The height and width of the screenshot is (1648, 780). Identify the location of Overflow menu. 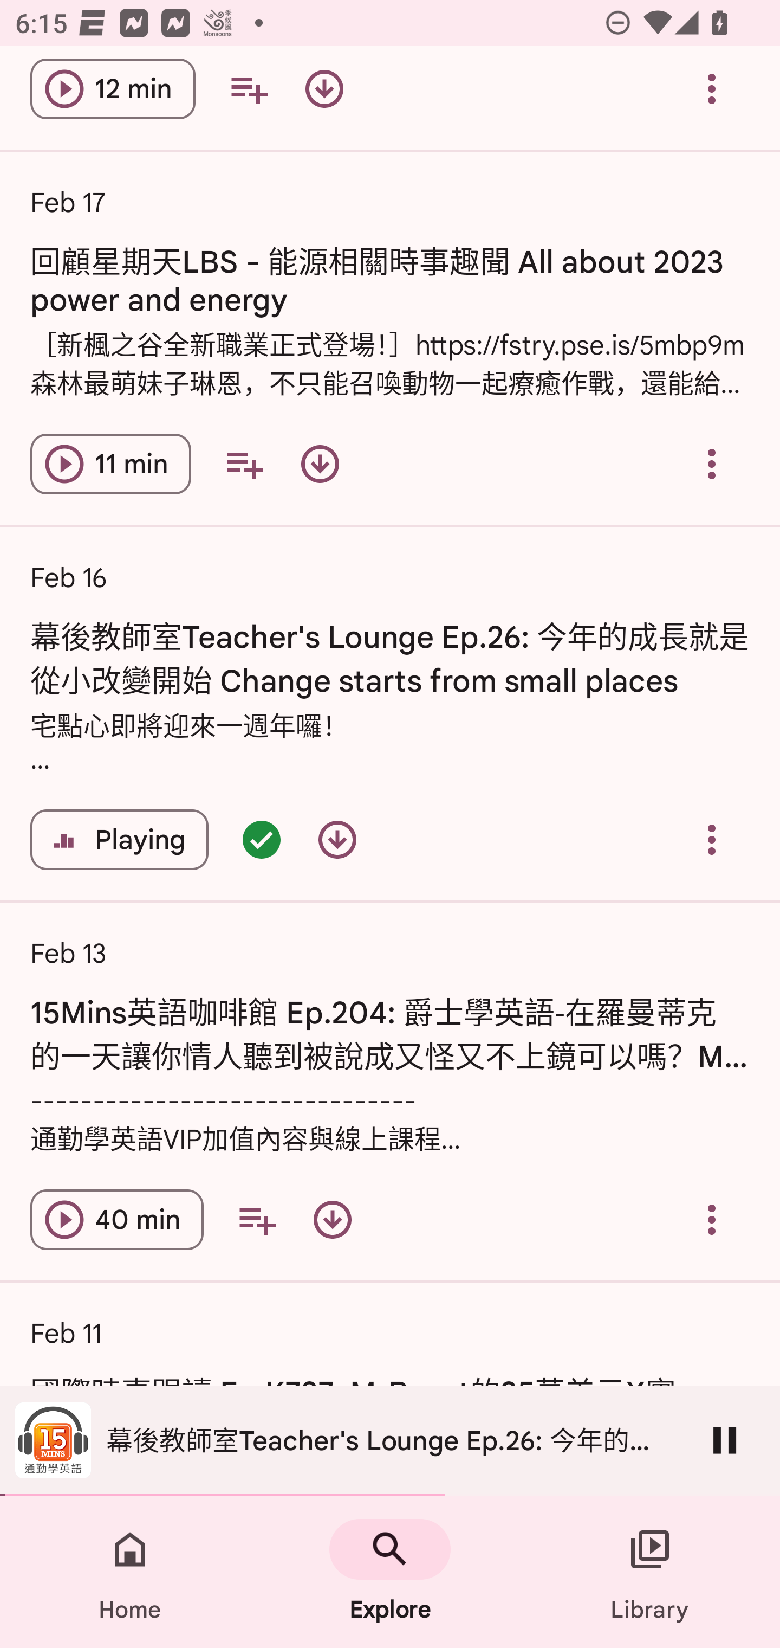
(712, 464).